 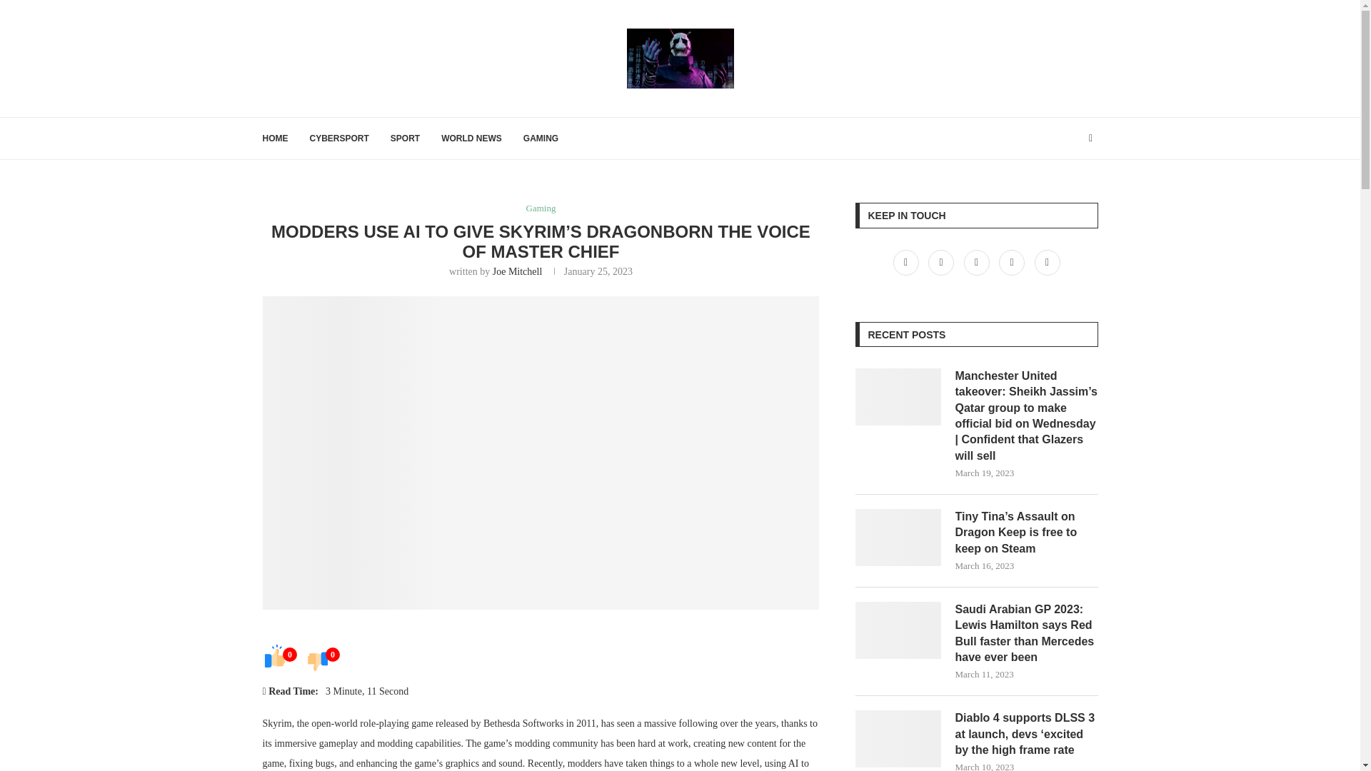 I want to click on Joe Mitchell, so click(x=517, y=271).